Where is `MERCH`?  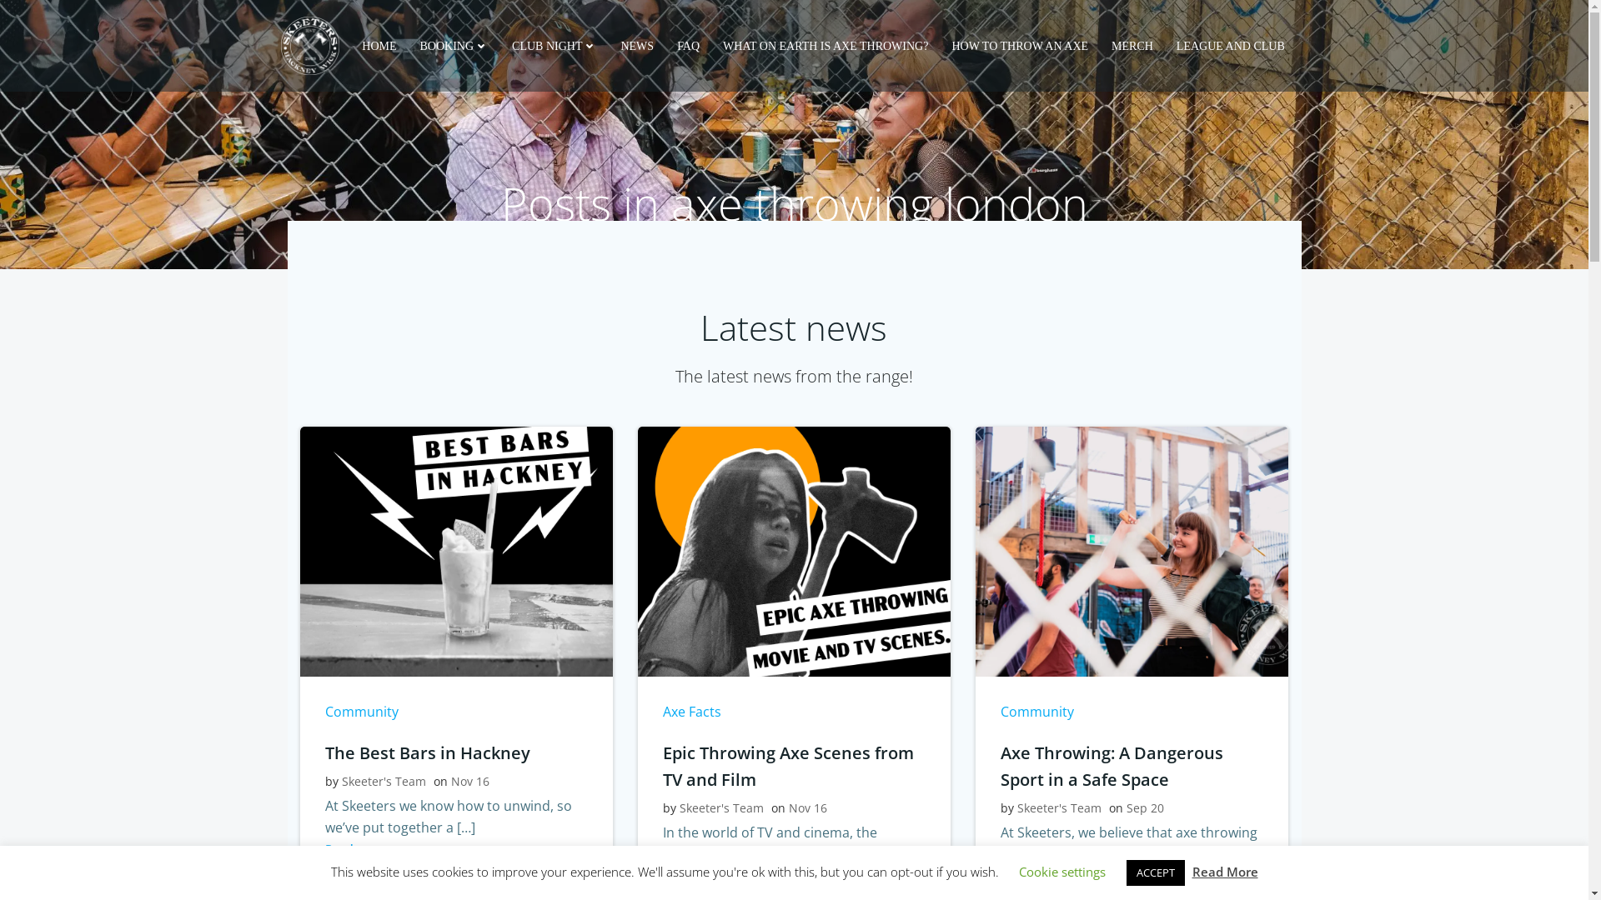
MERCH is located at coordinates (1132, 45).